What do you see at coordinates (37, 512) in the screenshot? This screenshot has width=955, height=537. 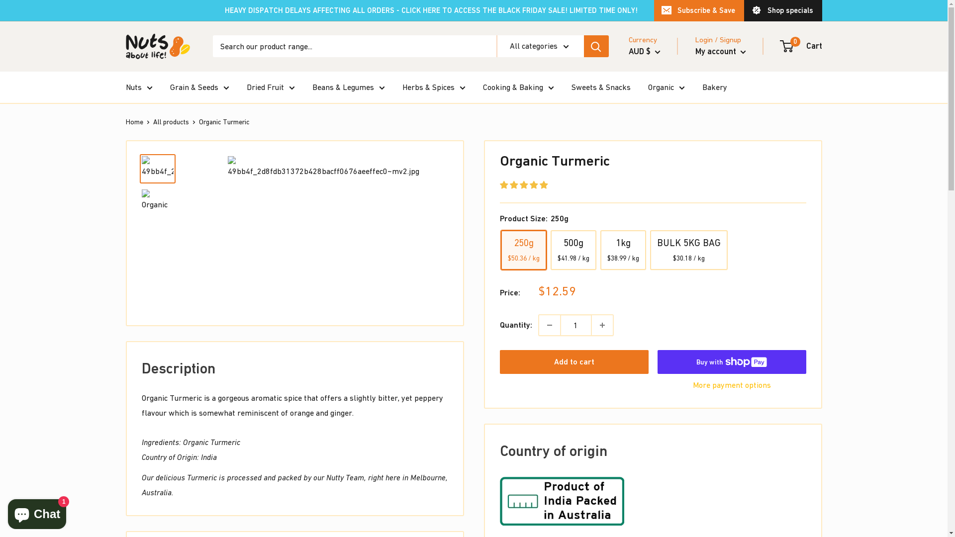 I see `Shopify online store chat` at bounding box center [37, 512].